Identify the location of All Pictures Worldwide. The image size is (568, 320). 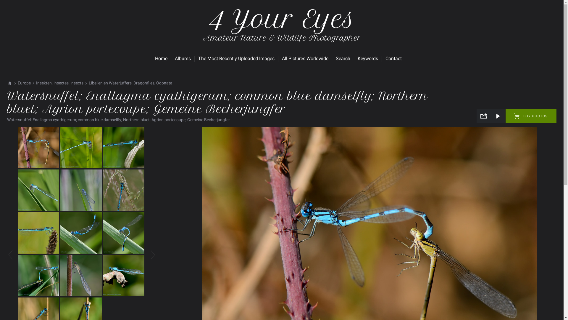
(305, 59).